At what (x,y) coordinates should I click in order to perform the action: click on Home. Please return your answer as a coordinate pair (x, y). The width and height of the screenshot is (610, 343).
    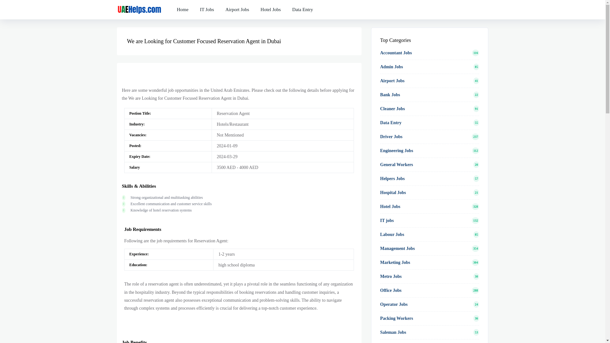
    Looking at the image, I should click on (182, 3).